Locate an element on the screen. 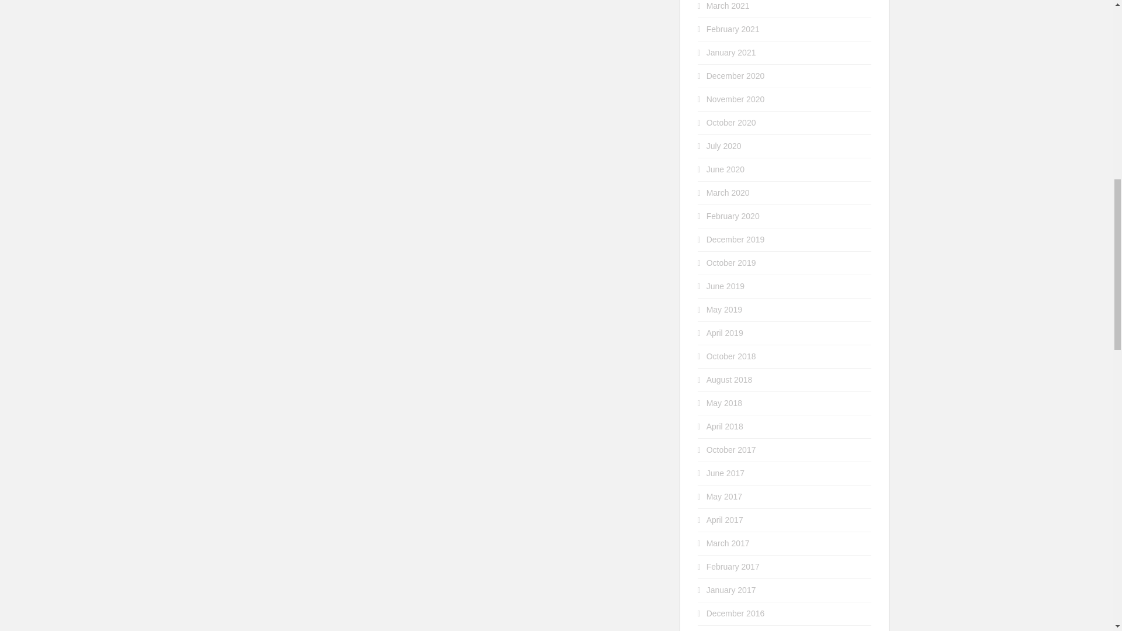 The image size is (1122, 631). January 2021 is located at coordinates (732, 53).